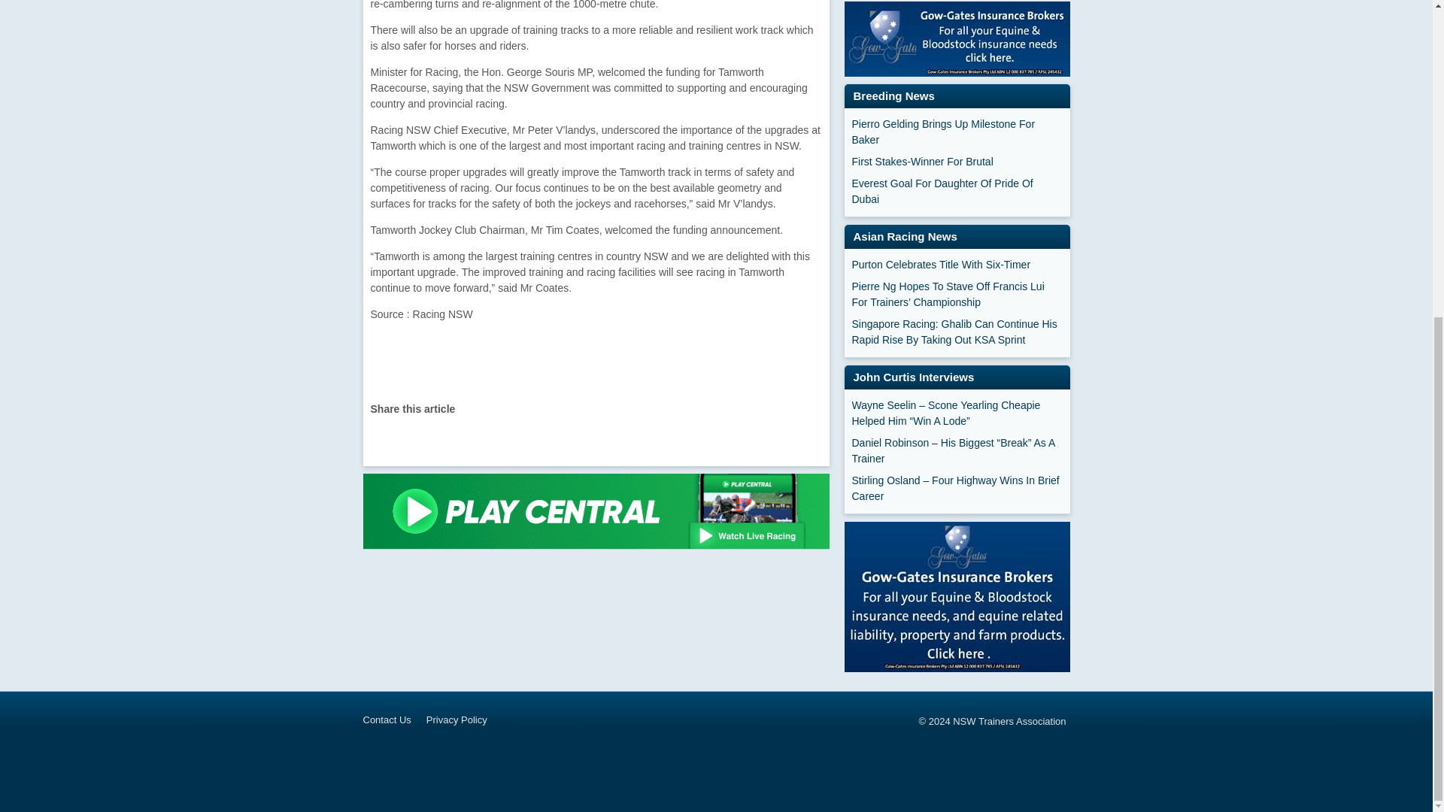 The height and width of the screenshot is (812, 1444). What do you see at coordinates (957, 162) in the screenshot?
I see `First Stakes-Winner For Brutal` at bounding box center [957, 162].